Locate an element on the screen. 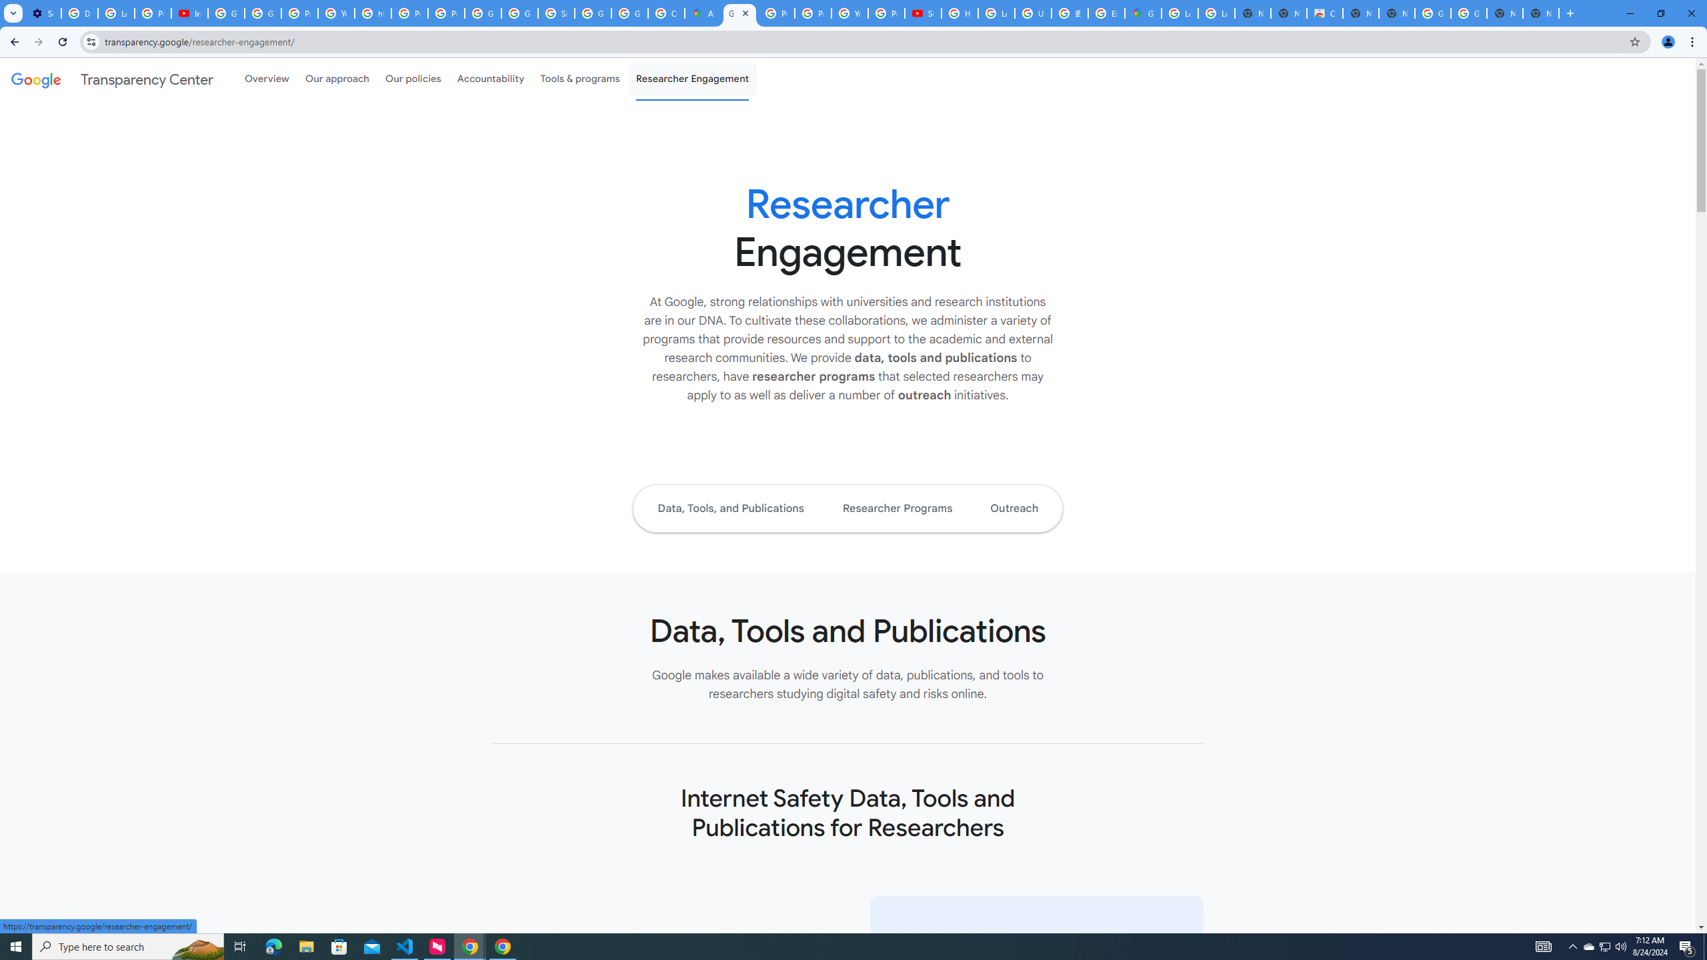  Outreach is located at coordinates (1015, 508).